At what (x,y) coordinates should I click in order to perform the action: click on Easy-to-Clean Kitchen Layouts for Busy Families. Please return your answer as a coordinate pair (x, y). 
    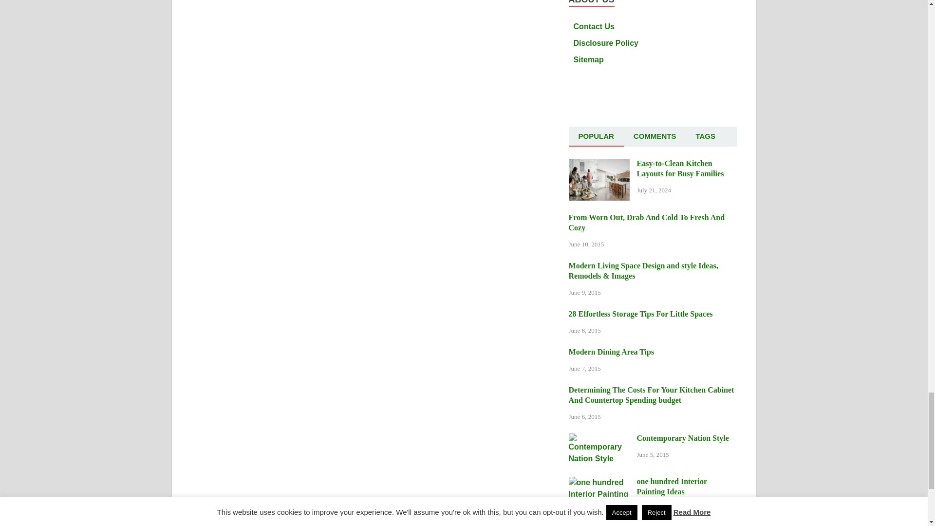
    Looking at the image, I should click on (599, 164).